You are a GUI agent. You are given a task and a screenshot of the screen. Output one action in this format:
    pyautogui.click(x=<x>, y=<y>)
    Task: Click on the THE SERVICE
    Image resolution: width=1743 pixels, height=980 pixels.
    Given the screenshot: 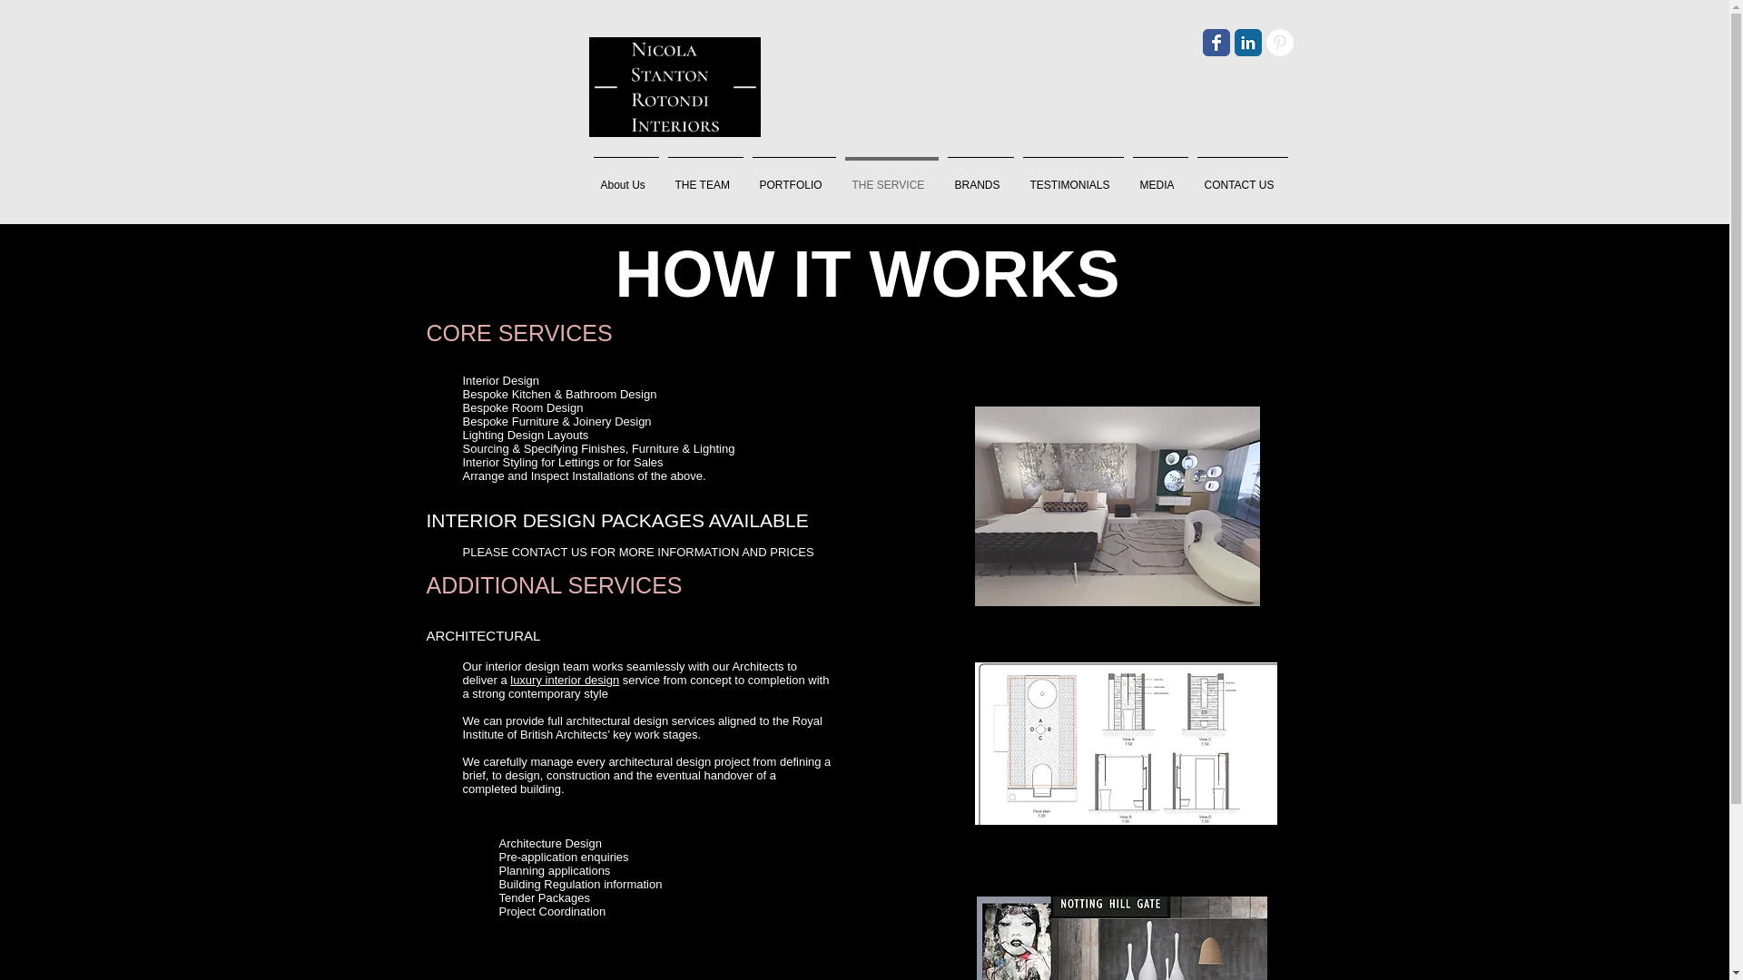 What is the action you would take?
    pyautogui.click(x=891, y=176)
    